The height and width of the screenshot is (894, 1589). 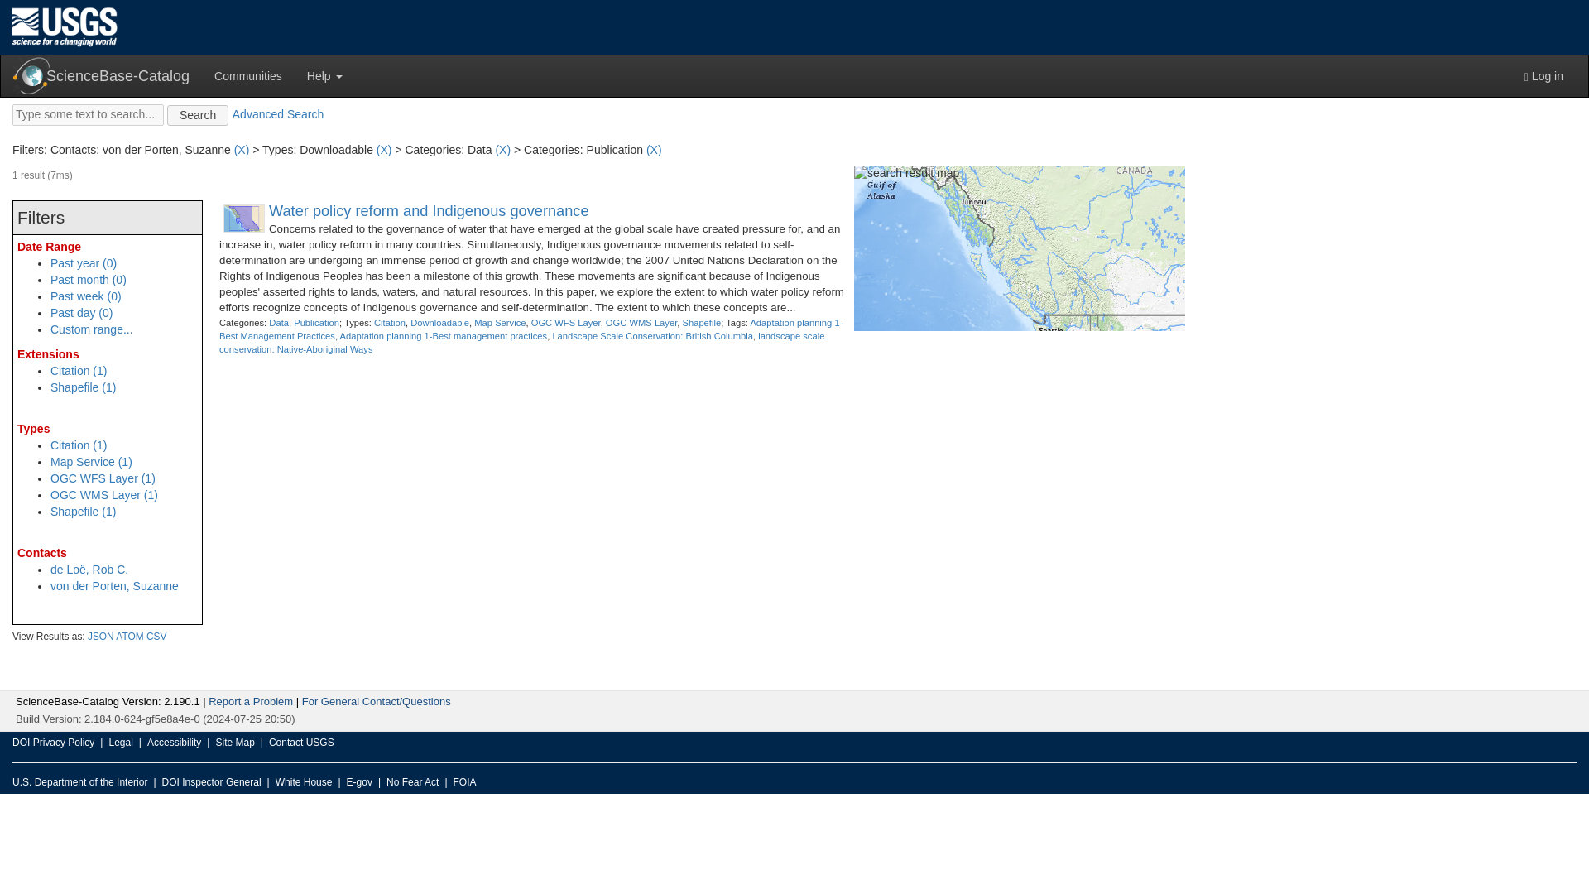 What do you see at coordinates (429, 210) in the screenshot?
I see `Water policy reform and Indigenous governance` at bounding box center [429, 210].